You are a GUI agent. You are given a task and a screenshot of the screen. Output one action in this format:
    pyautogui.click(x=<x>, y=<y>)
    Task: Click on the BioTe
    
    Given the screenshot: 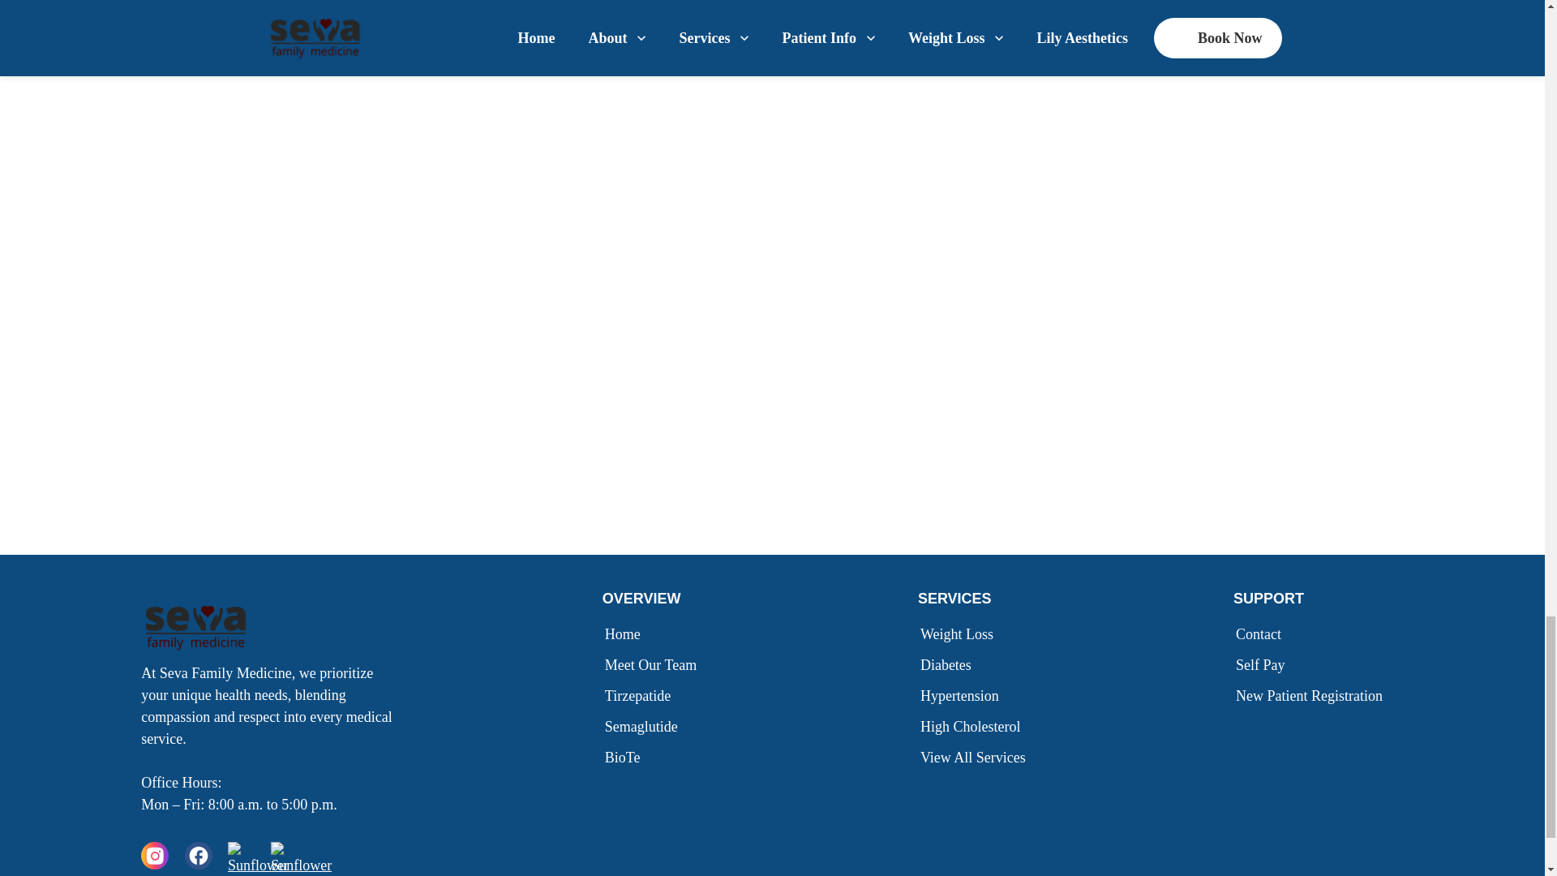 What is the action you would take?
    pyautogui.click(x=626, y=758)
    